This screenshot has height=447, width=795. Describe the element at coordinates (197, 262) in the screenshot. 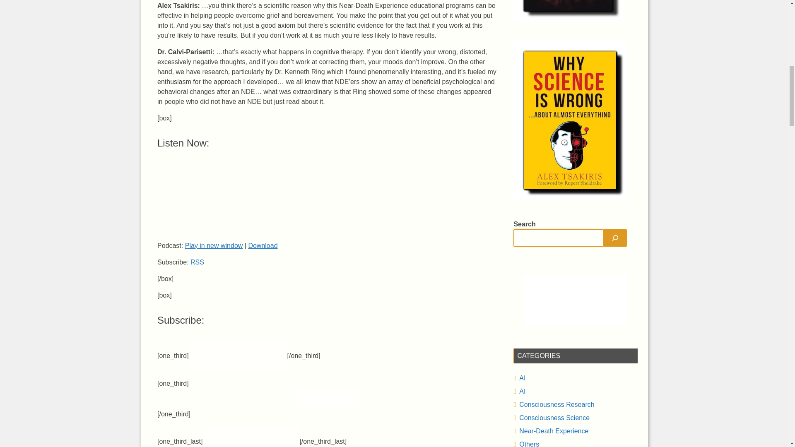

I see `RSS` at that location.